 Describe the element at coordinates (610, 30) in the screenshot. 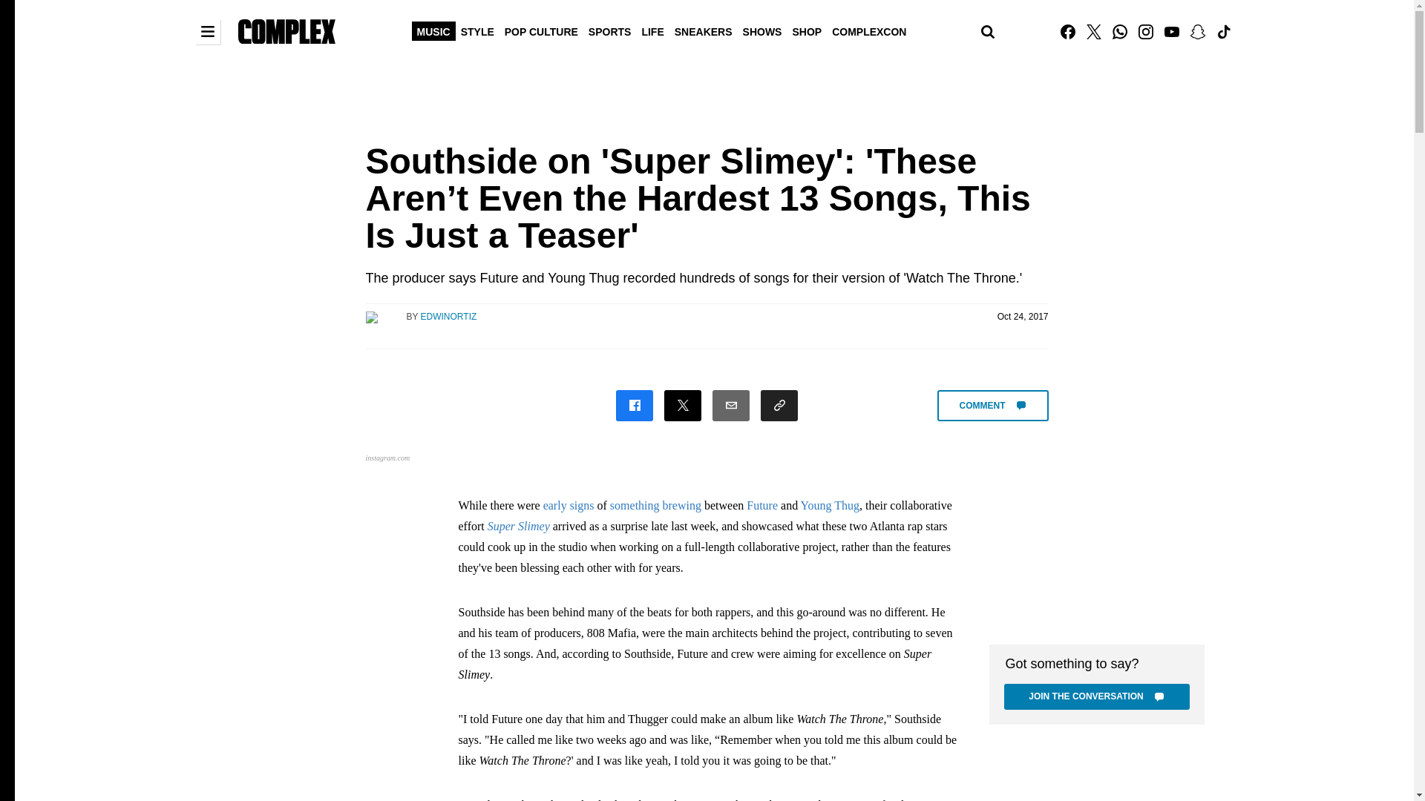

I see `SPORTS` at that location.